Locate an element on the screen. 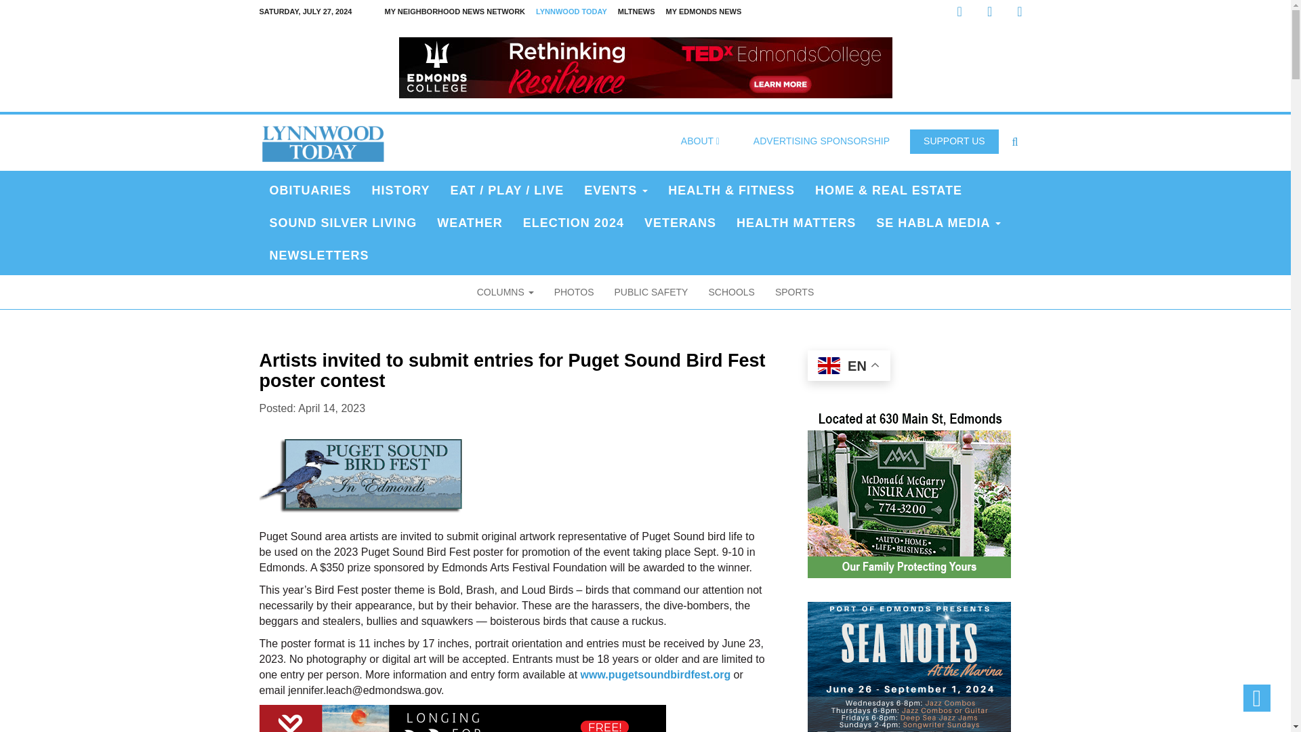  NEWSLETTERS is located at coordinates (318, 255).